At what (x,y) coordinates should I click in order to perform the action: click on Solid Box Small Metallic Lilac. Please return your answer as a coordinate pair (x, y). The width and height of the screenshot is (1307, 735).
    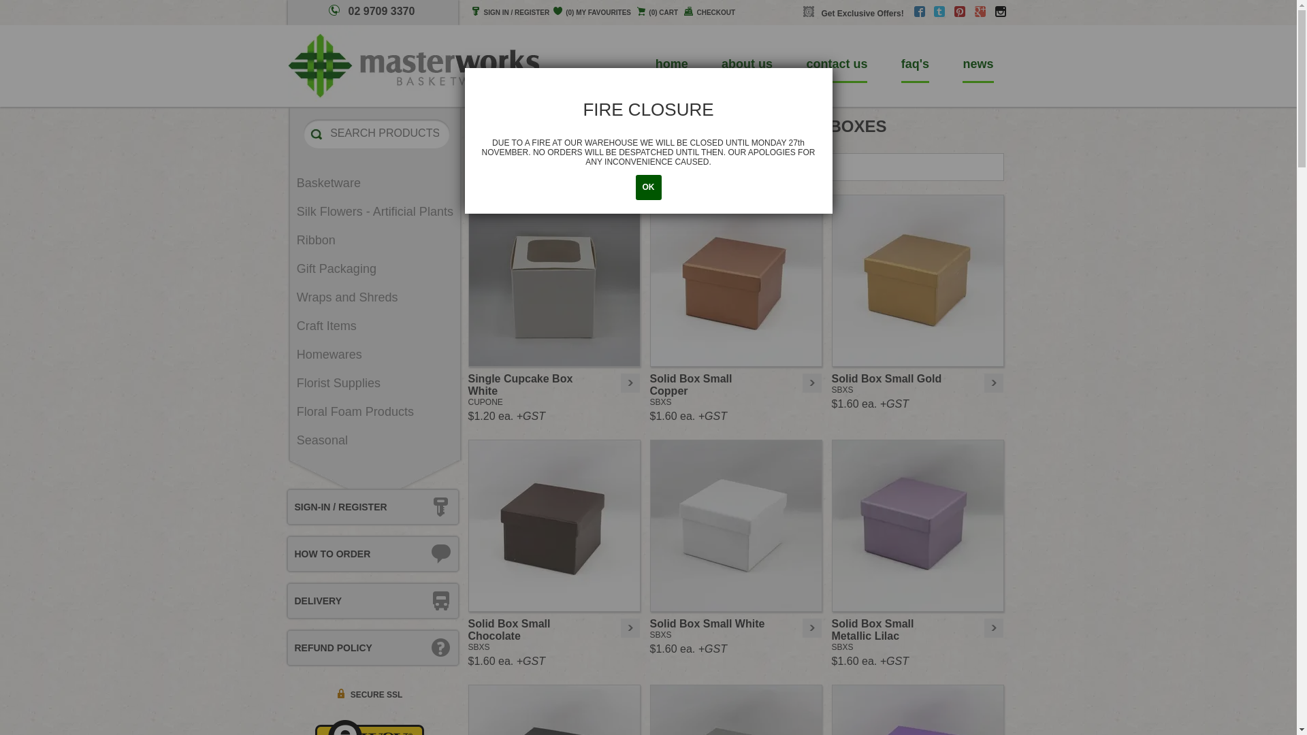
    Looking at the image, I should click on (923, 525).